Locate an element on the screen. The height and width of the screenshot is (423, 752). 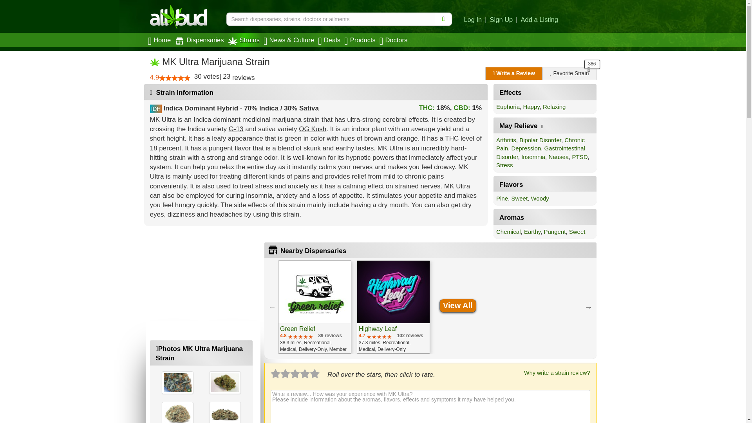
Bipolar Disorder is located at coordinates (540, 140).